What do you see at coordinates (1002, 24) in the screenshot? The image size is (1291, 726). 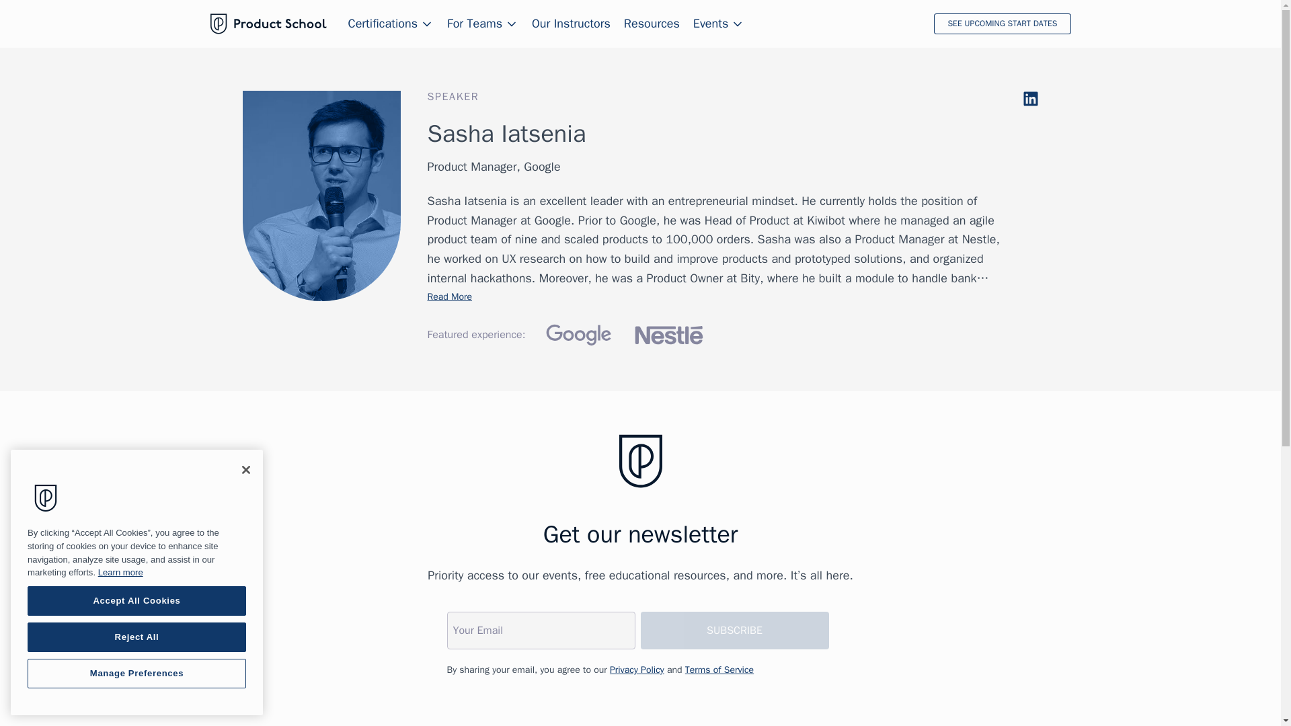 I see `SEE UPCOMING START DATES` at bounding box center [1002, 24].